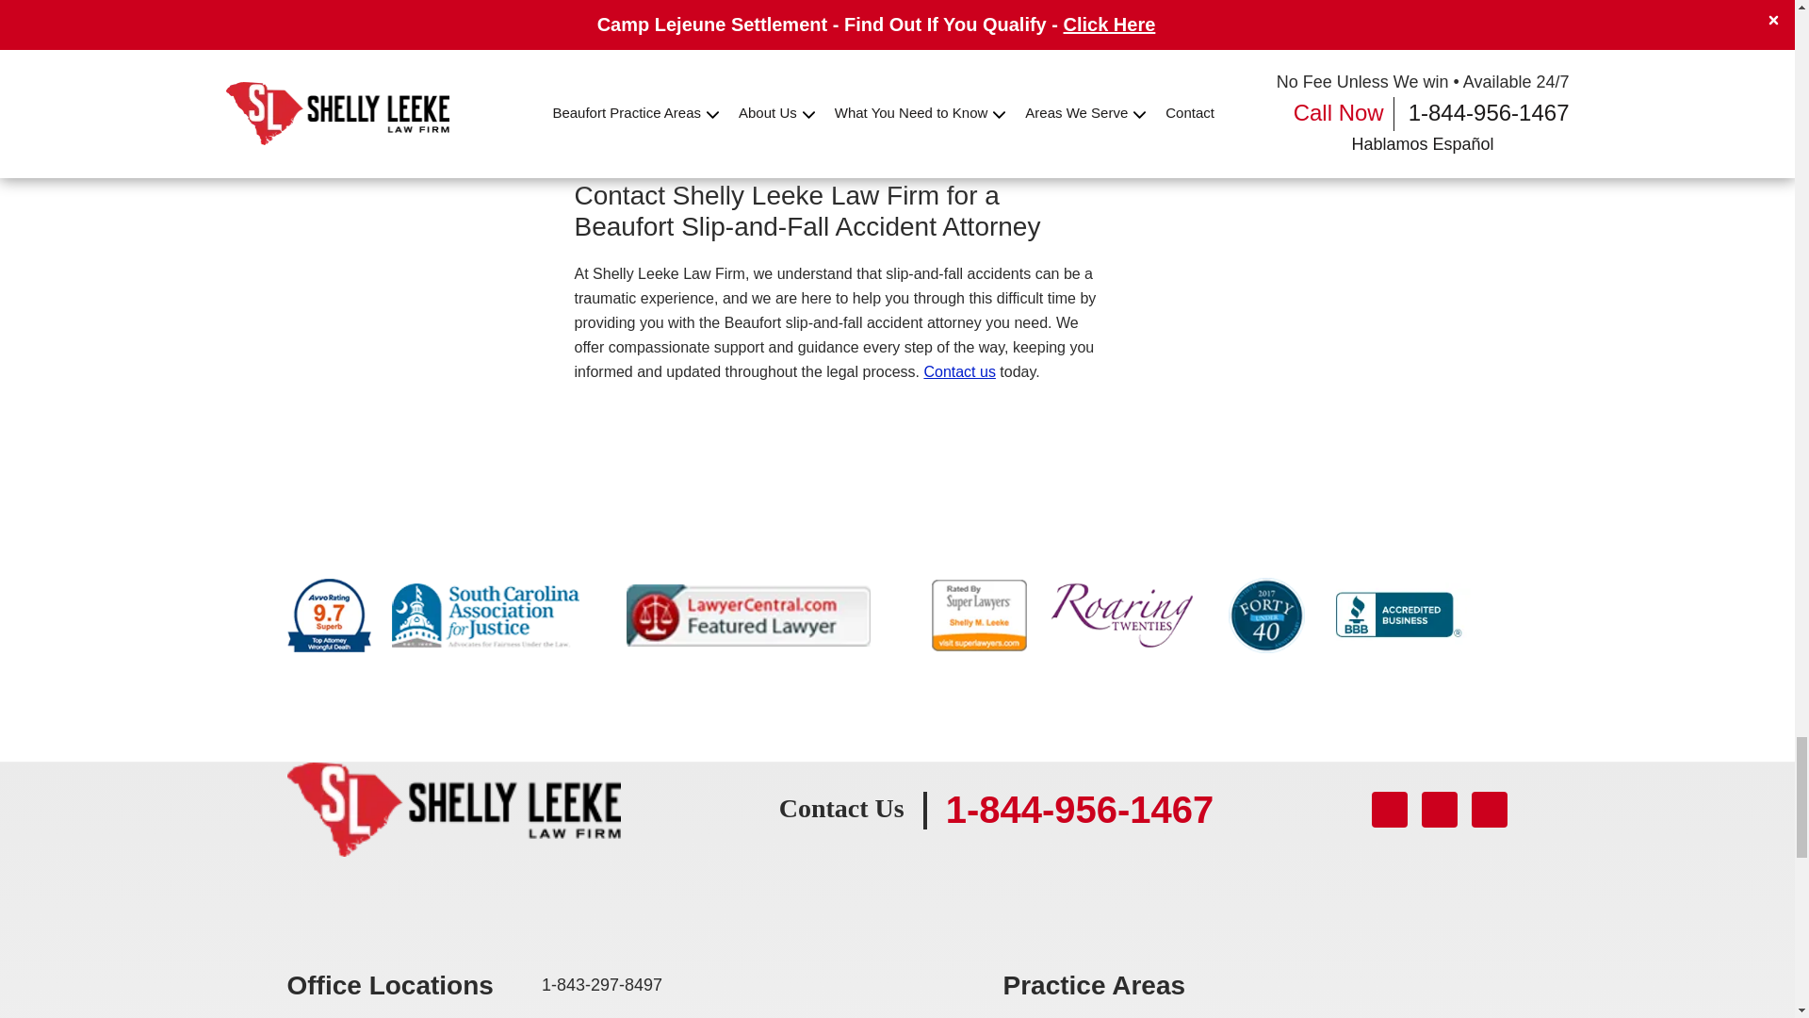 This screenshot has width=1809, height=1018. I want to click on Fortyunder40 Badge, so click(1266, 615).